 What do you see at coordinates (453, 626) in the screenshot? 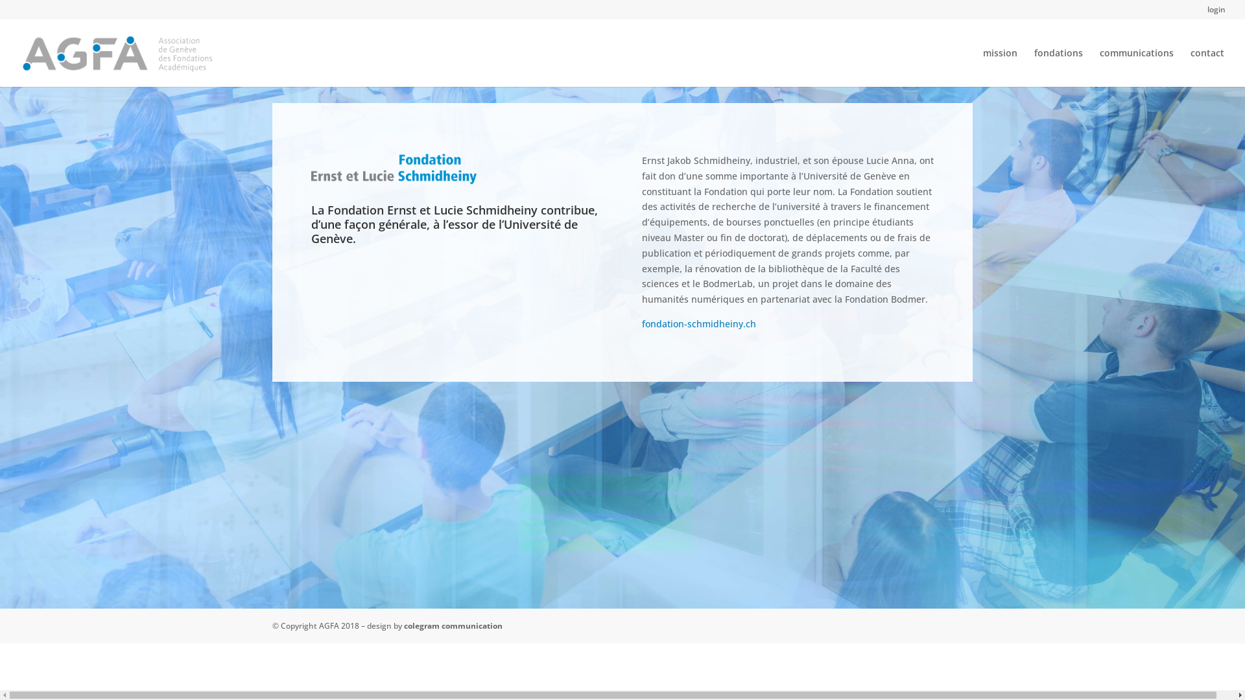
I see `colegram communication` at bounding box center [453, 626].